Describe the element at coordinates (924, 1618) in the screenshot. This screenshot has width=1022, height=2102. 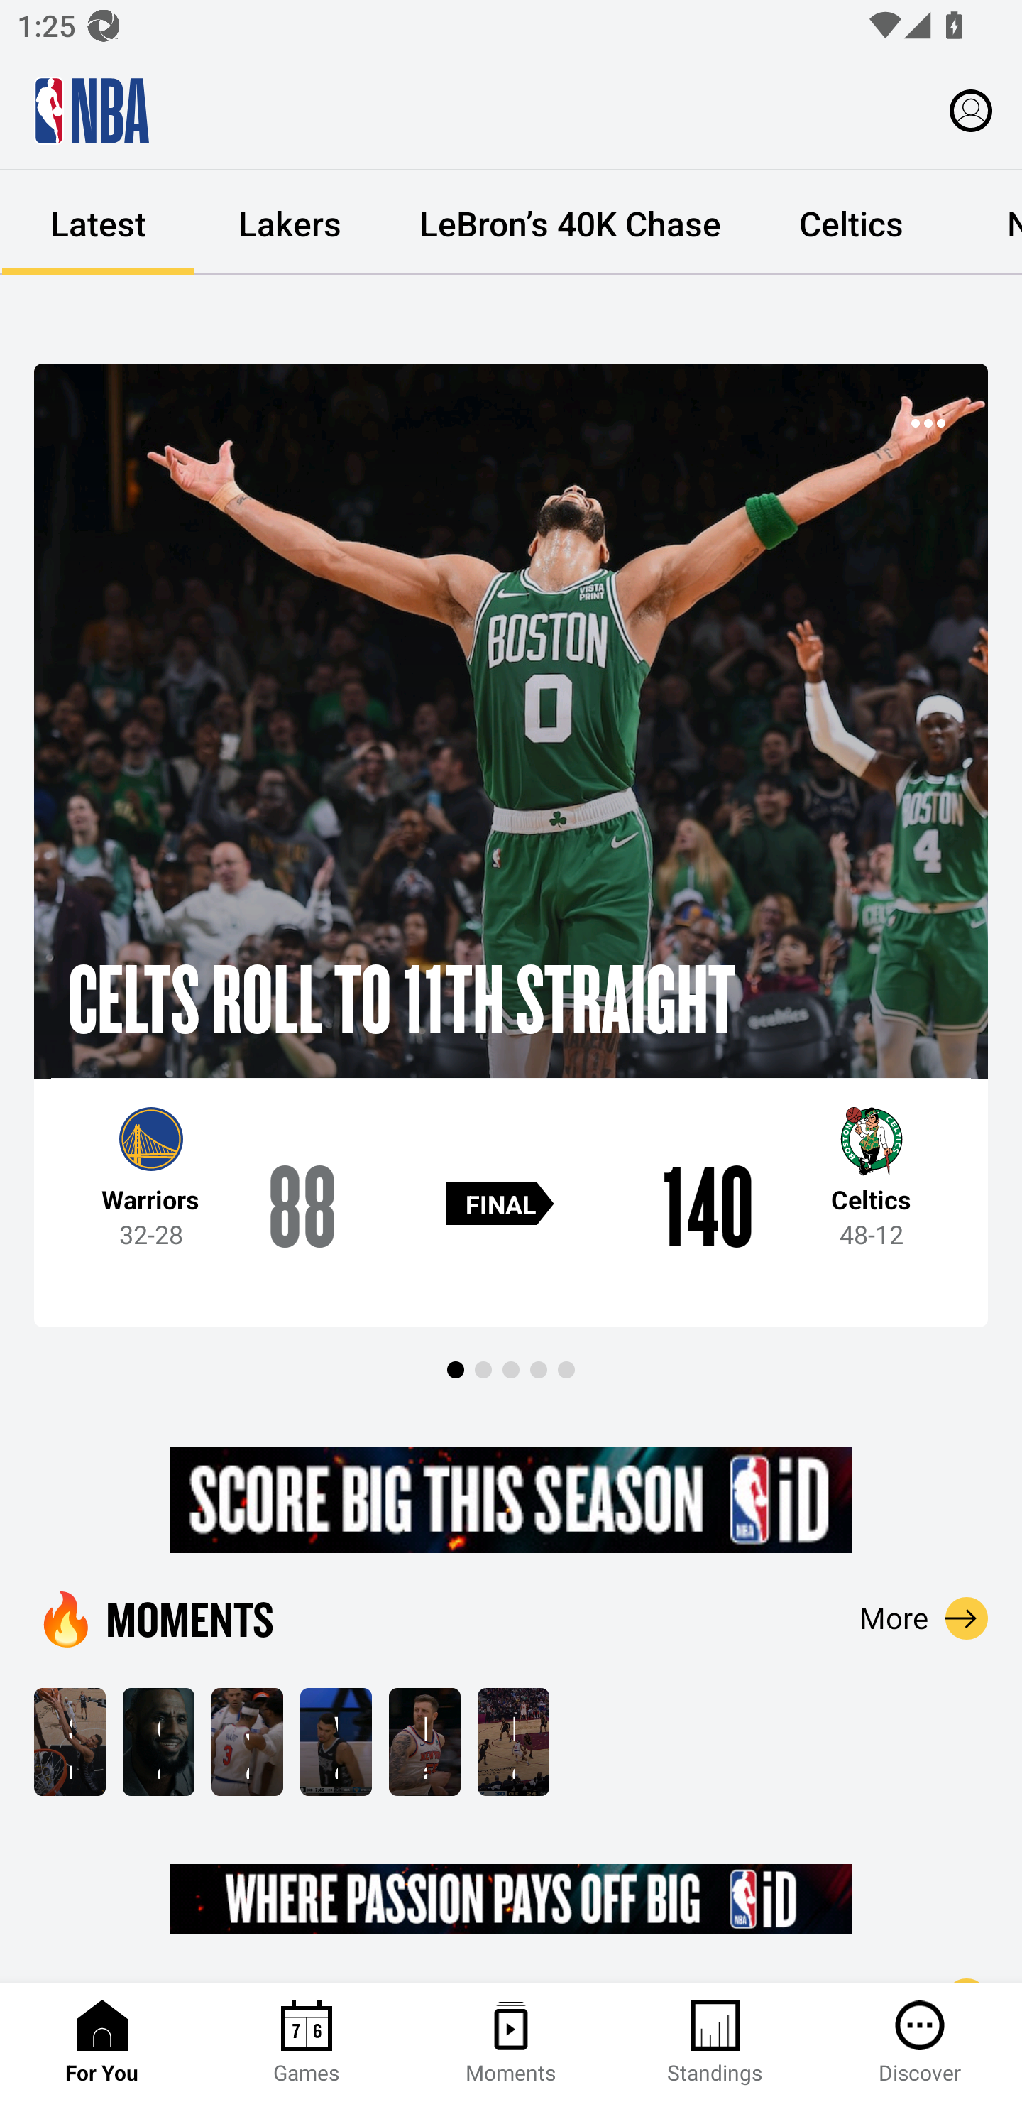
I see `More` at that location.